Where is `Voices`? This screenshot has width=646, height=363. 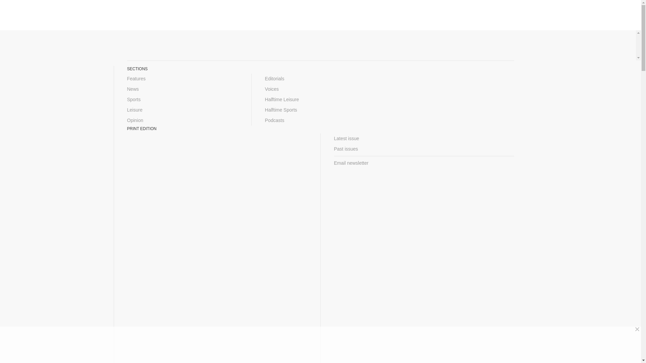 Voices is located at coordinates (320, 89).